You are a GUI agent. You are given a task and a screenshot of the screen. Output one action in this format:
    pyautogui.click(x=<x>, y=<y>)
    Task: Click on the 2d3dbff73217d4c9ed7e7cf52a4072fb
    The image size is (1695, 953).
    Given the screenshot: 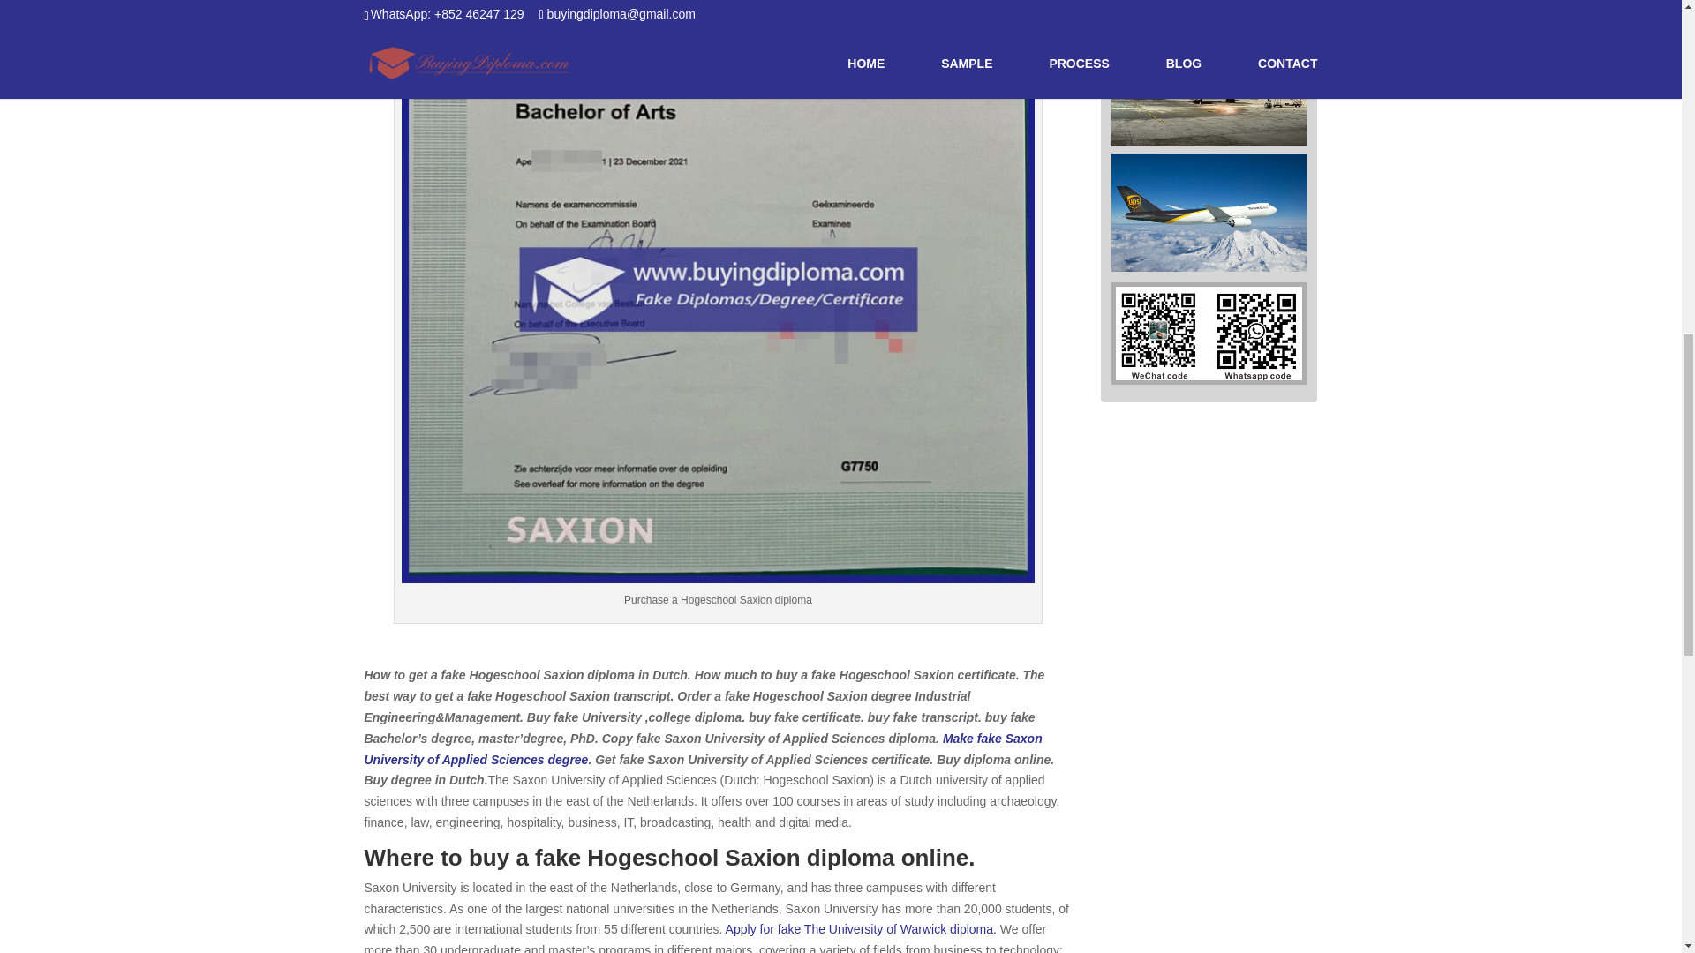 What is the action you would take?
    pyautogui.click(x=1209, y=212)
    